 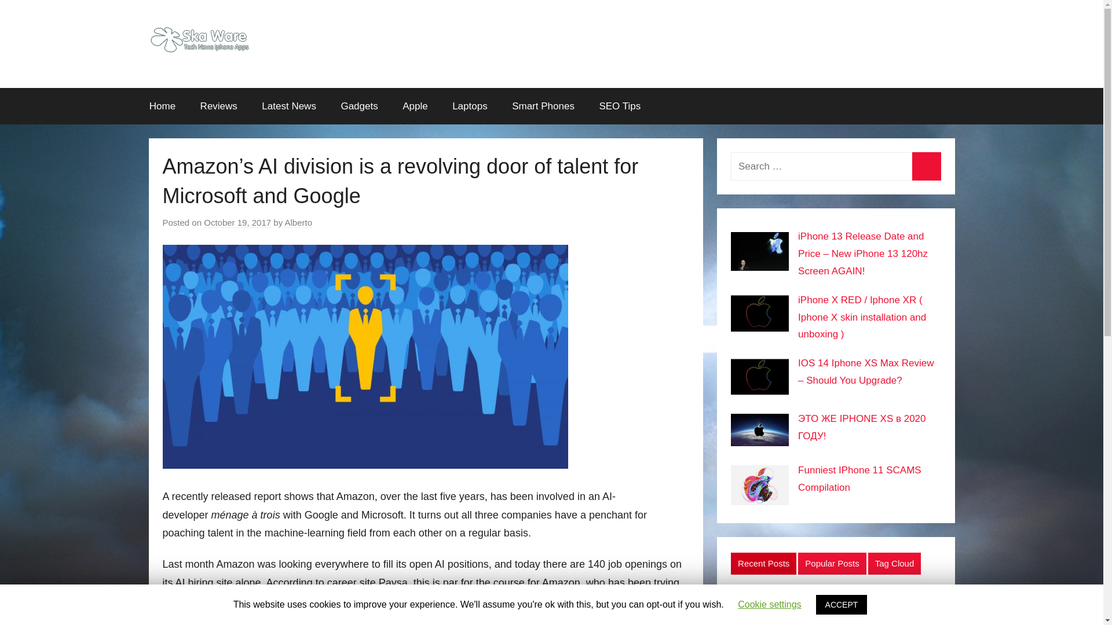 What do you see at coordinates (847, 606) in the screenshot?
I see `Super Fresh Green Pea Salad with Champagne Vinaigrette` at bounding box center [847, 606].